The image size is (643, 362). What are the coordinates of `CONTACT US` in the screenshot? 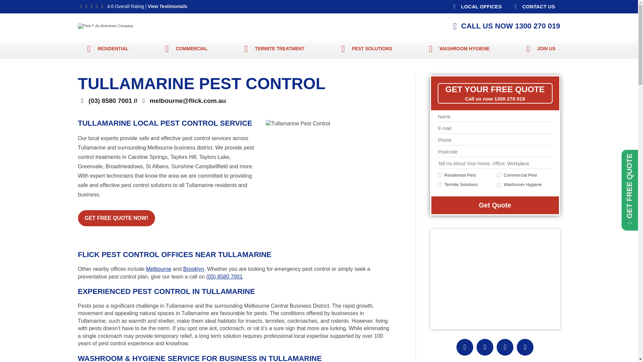 It's located at (533, 7).